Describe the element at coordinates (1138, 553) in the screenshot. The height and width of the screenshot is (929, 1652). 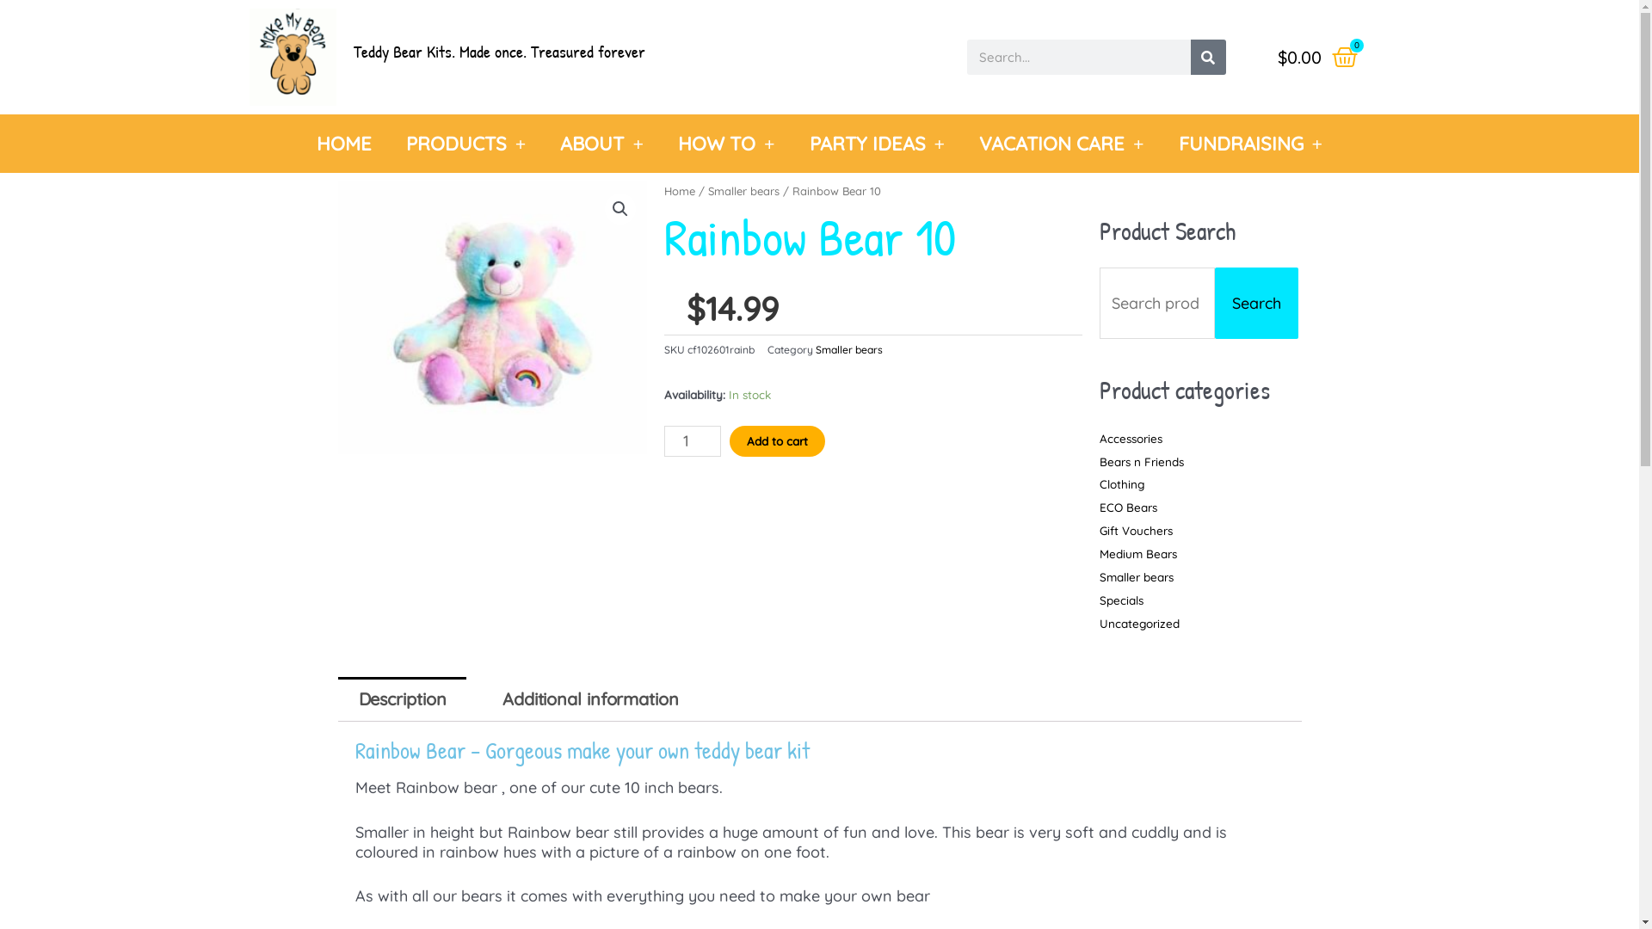
I see `Medium Bears` at that location.